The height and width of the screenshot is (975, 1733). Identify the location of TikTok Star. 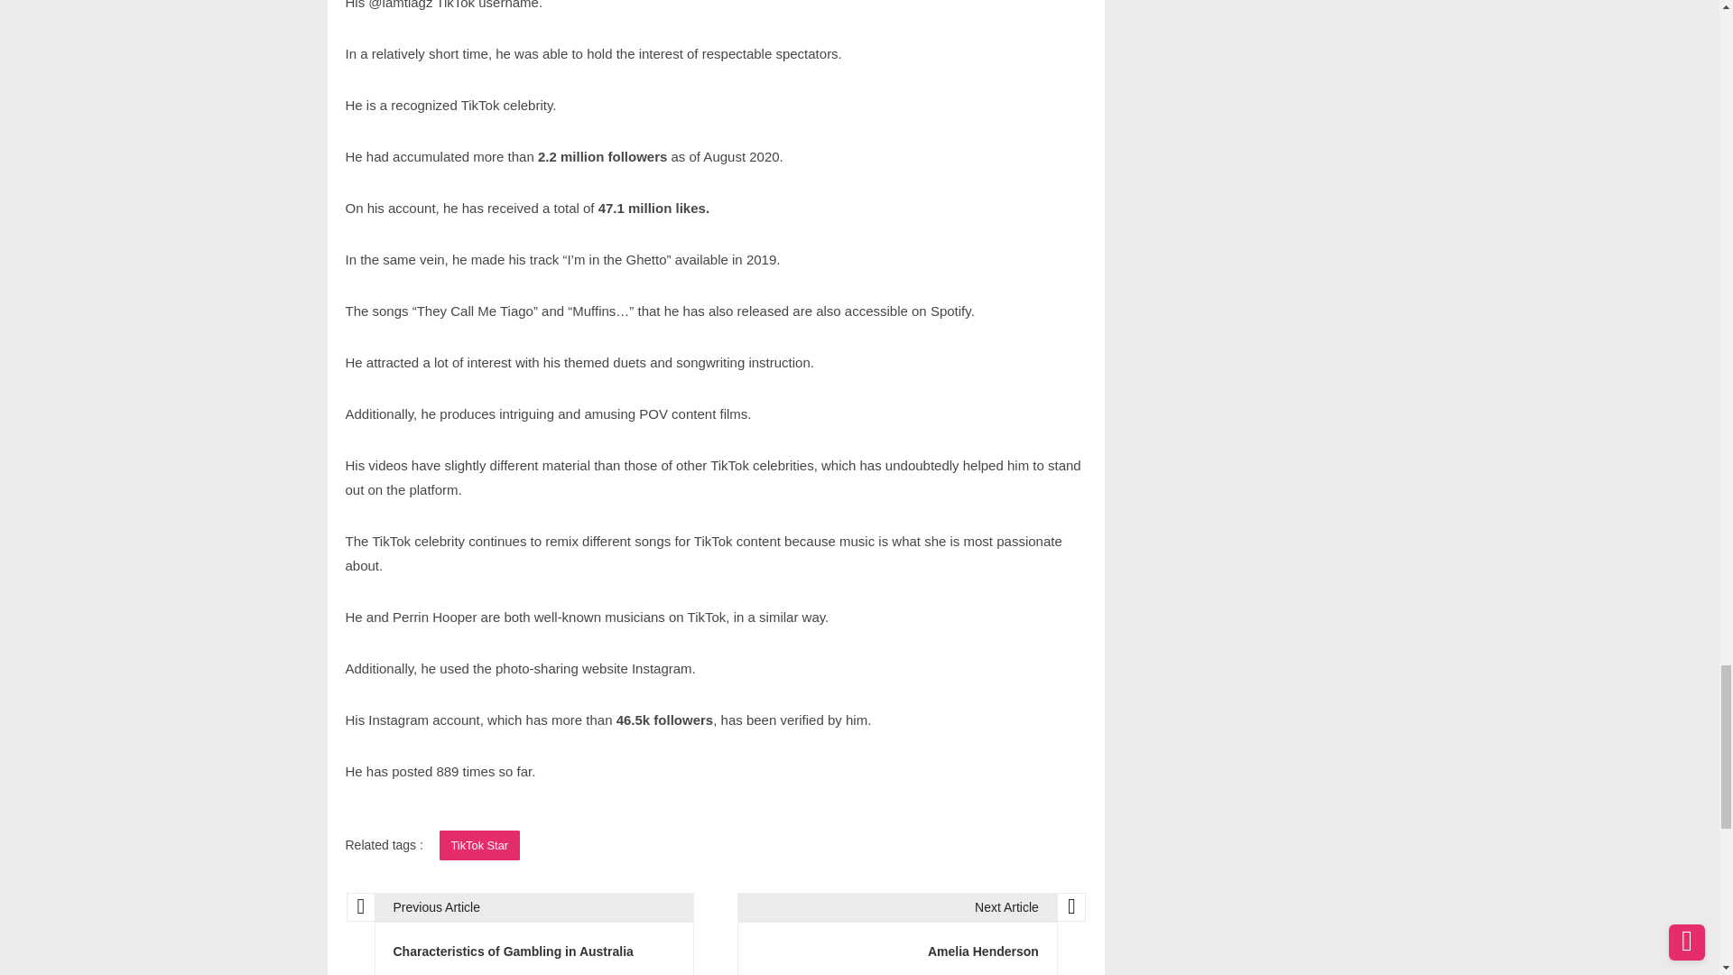
(480, 845).